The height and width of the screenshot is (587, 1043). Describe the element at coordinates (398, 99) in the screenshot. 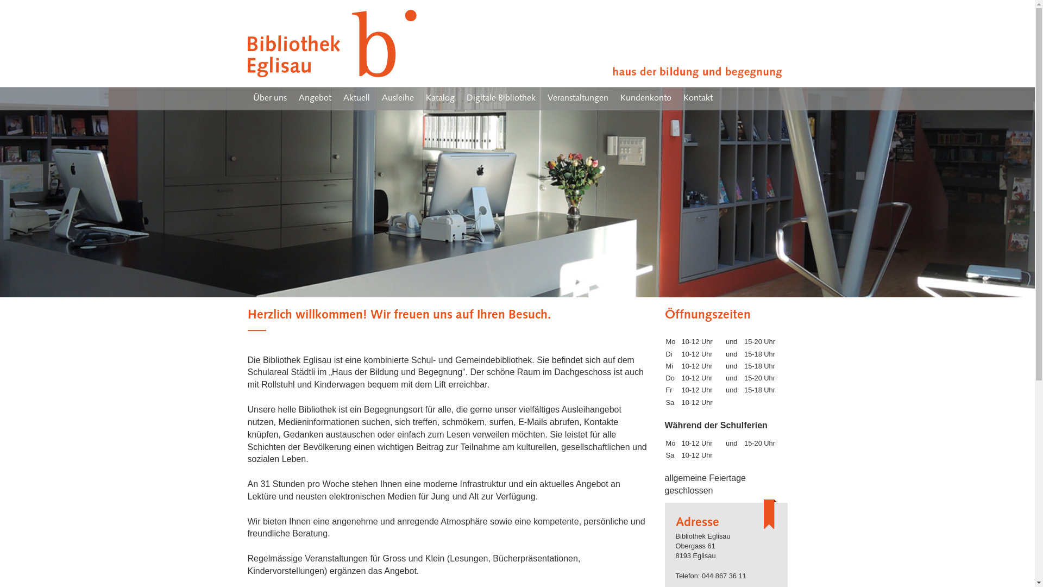

I see `Ausleihe` at that location.